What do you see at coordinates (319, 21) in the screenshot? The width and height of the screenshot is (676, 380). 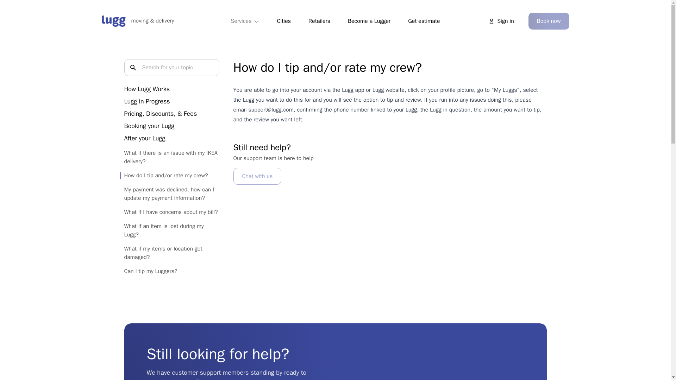 I see `Retailers` at bounding box center [319, 21].